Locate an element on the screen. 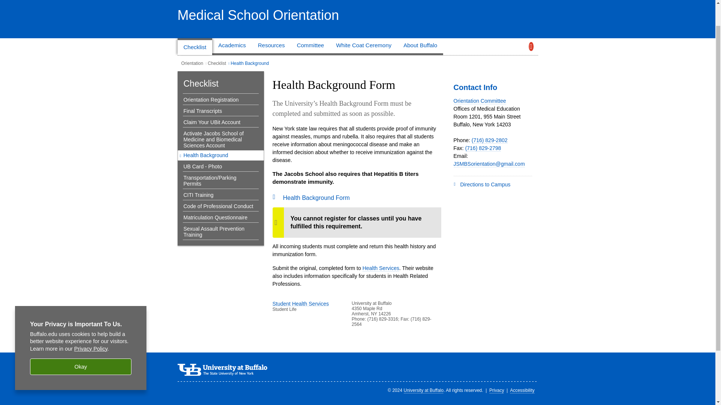 The image size is (721, 405). Medical School Orientation is located at coordinates (258, 15).